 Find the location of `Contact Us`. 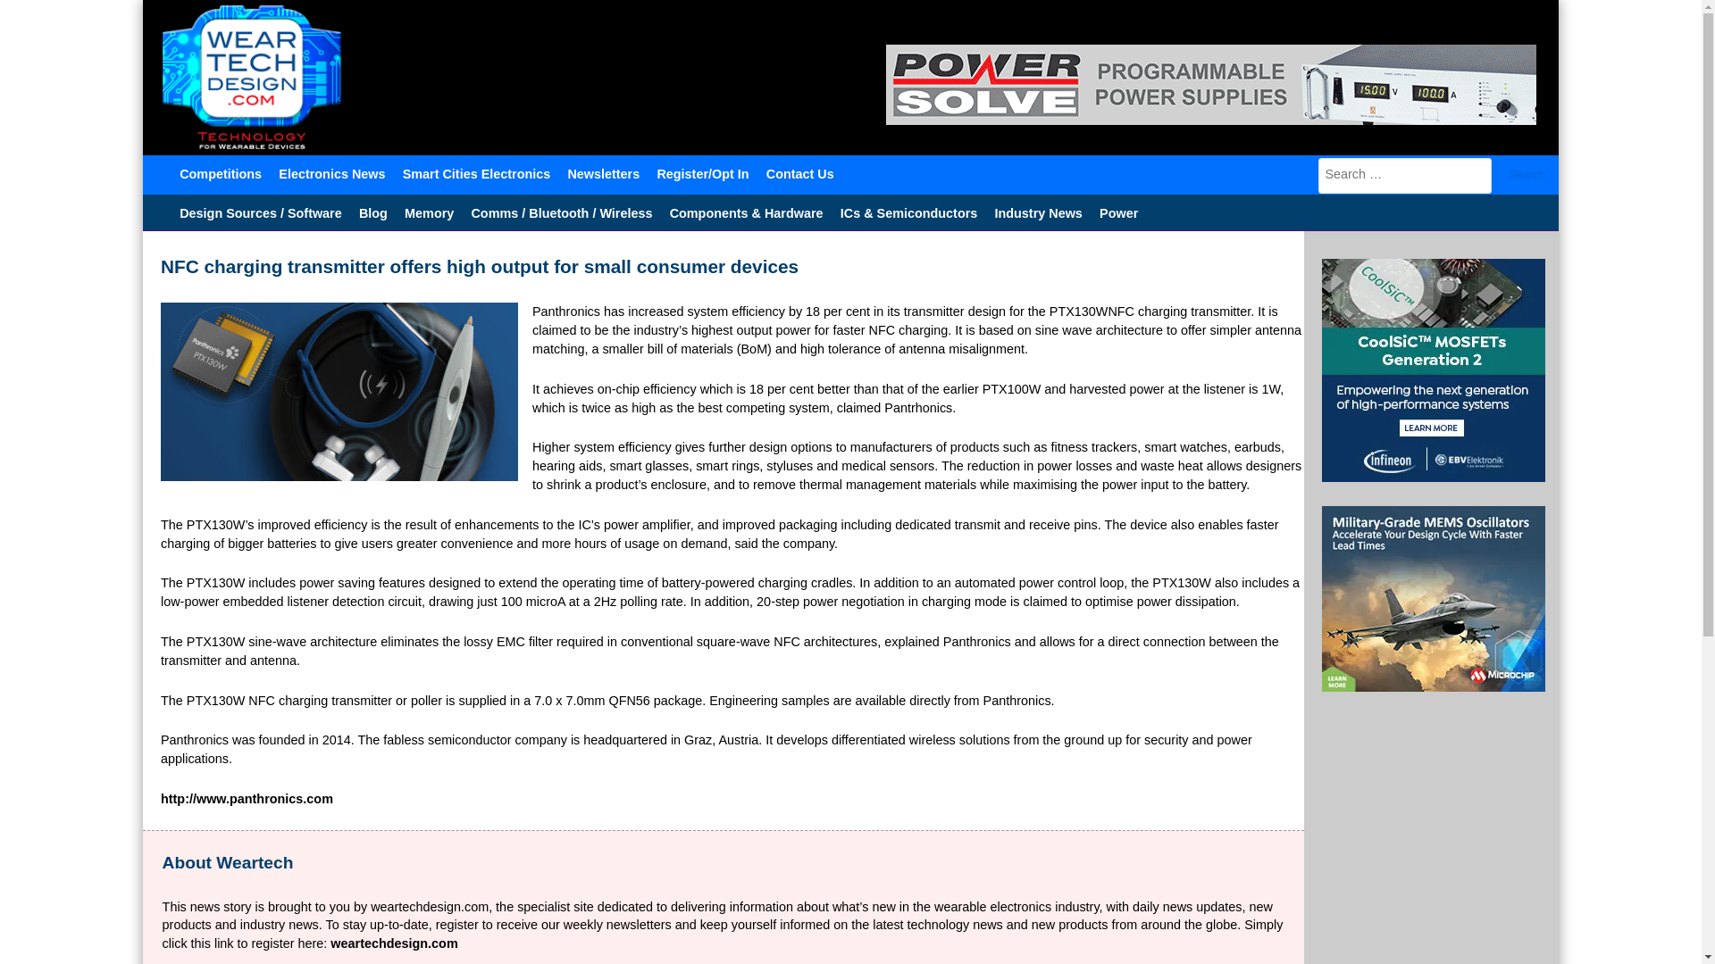

Contact Us is located at coordinates (799, 172).